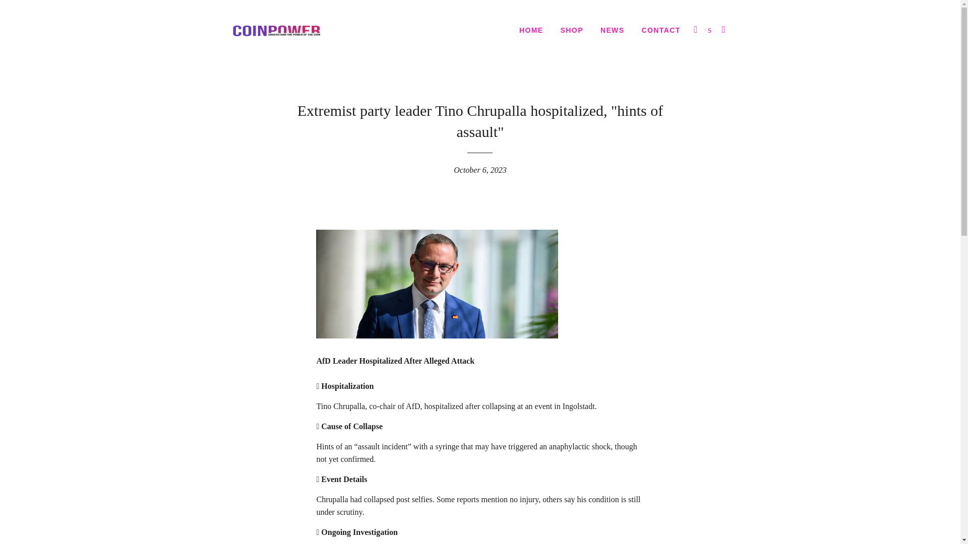 The image size is (968, 544). I want to click on SHOP, so click(572, 30).